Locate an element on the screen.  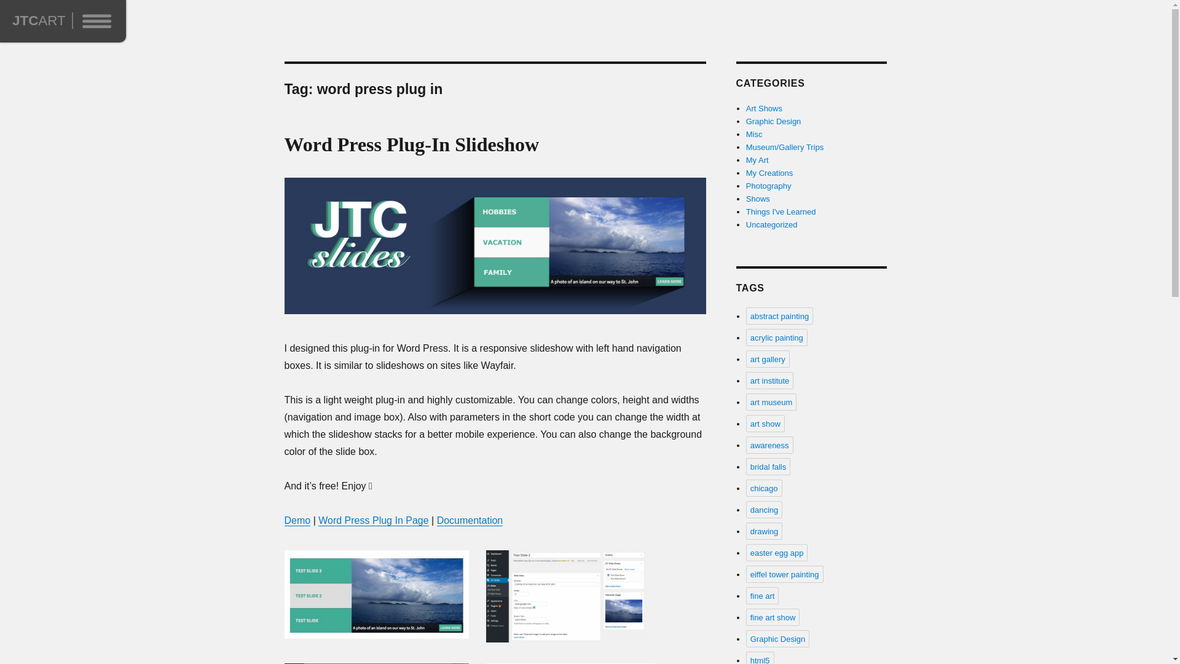
Art Shows is located at coordinates (763, 108).